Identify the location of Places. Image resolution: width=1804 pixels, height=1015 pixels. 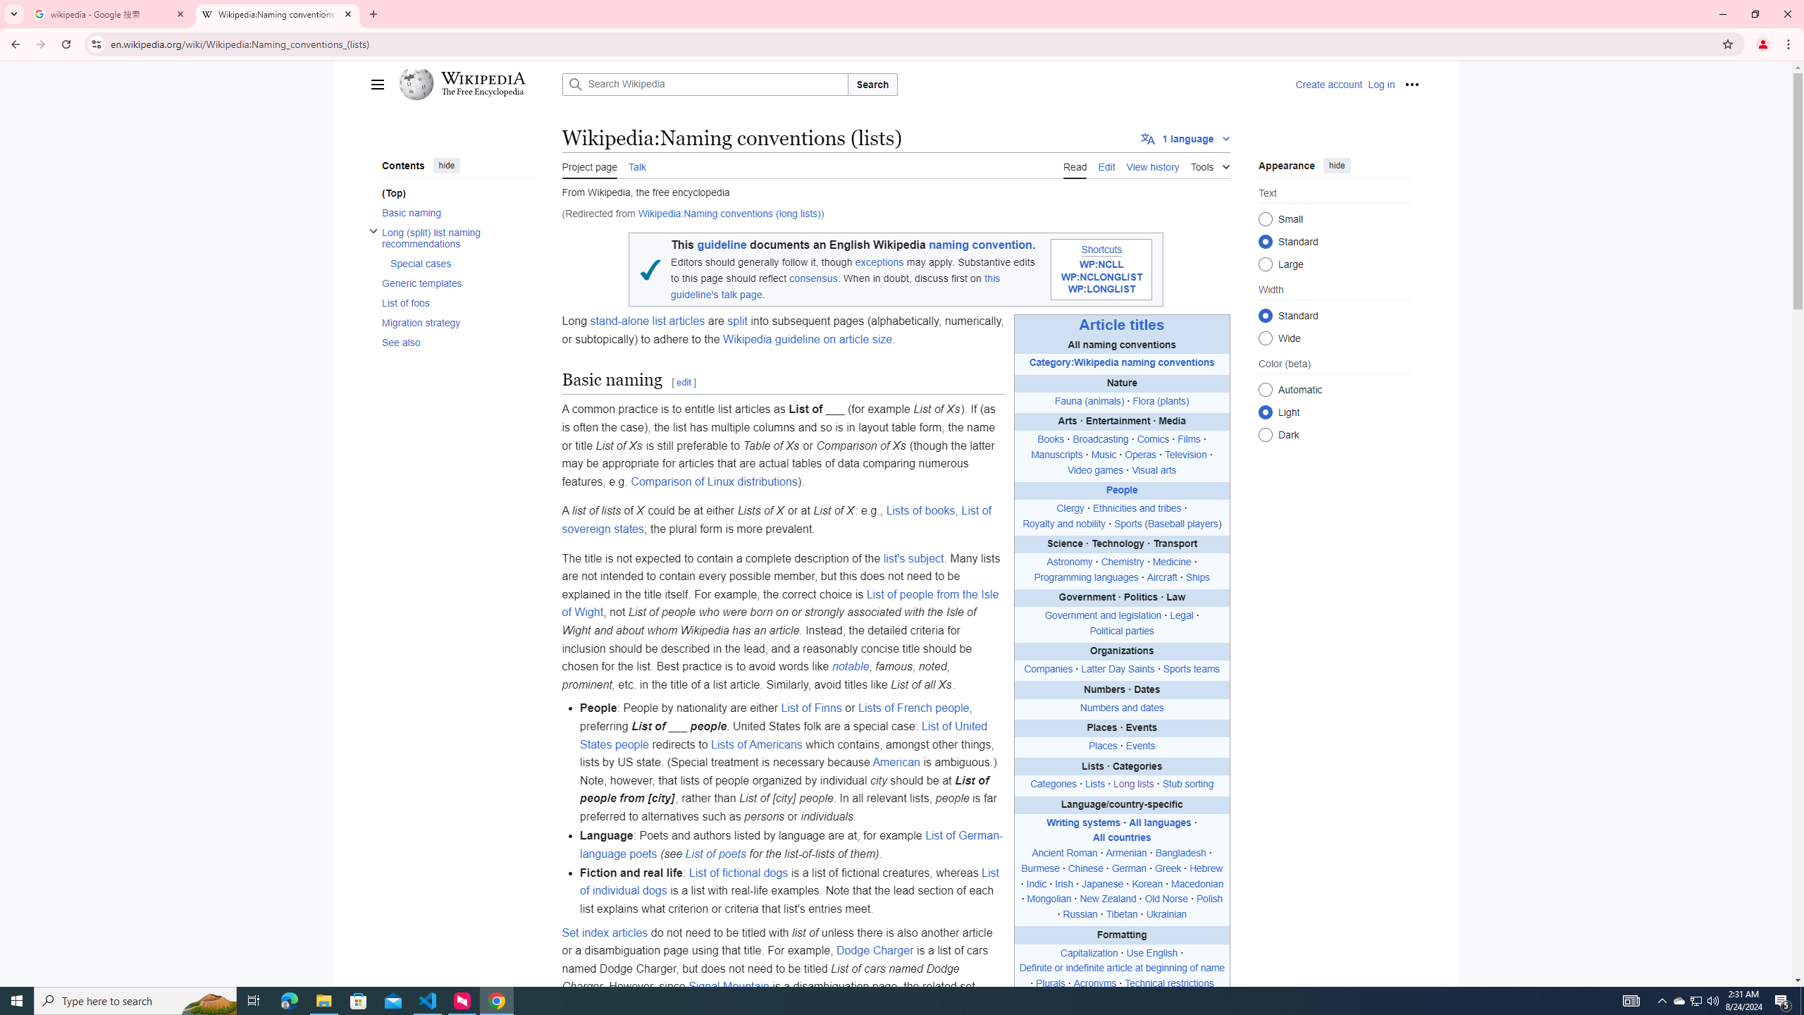
(1103, 746).